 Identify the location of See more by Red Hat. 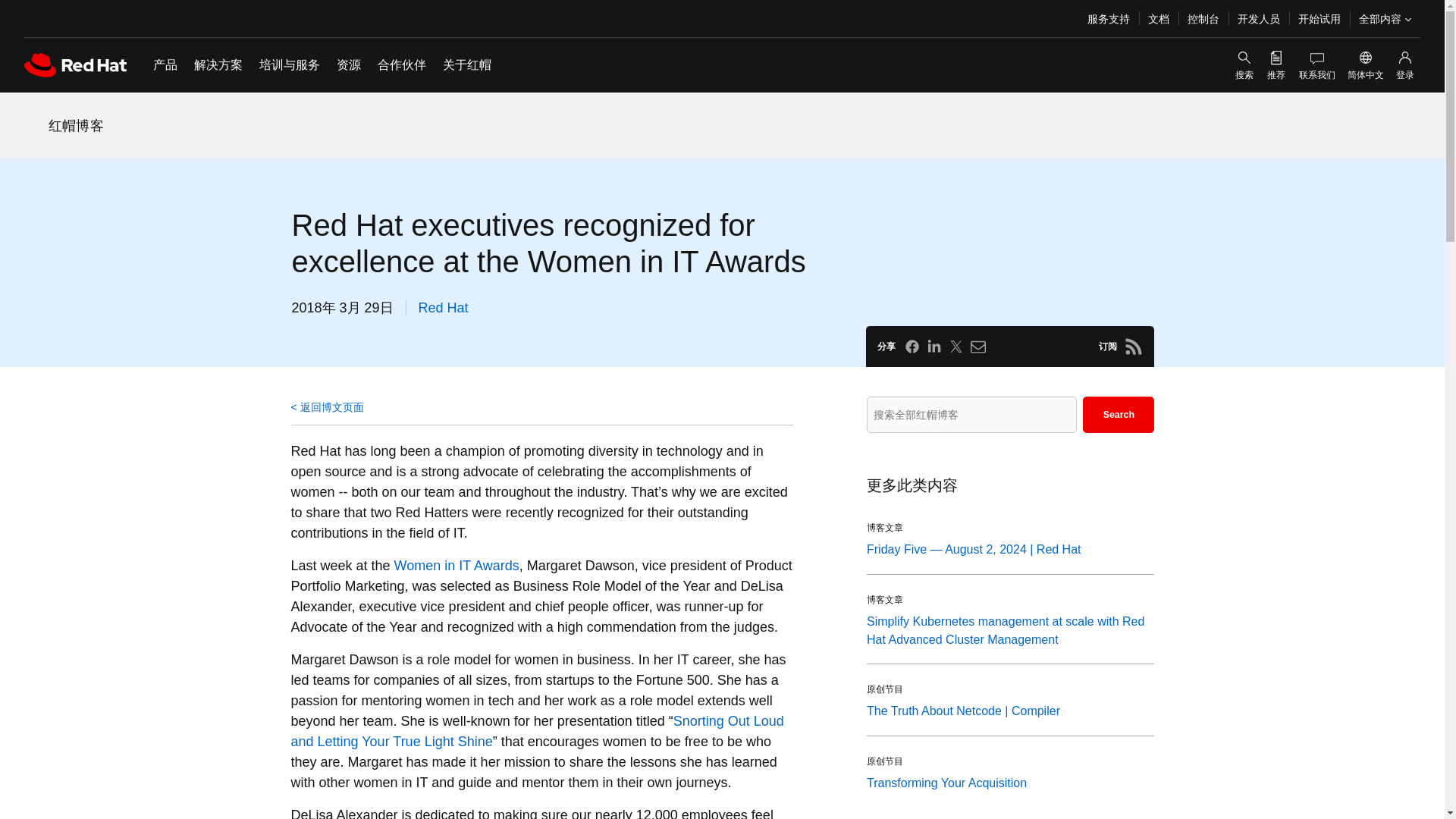
(444, 308).